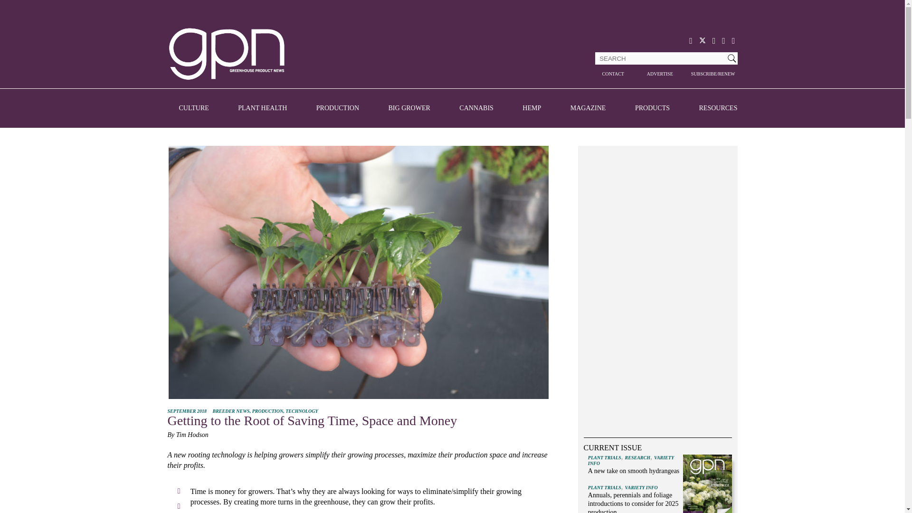 The width and height of the screenshot is (912, 513). What do you see at coordinates (262, 108) in the screenshot?
I see `PLANT HEALTH` at bounding box center [262, 108].